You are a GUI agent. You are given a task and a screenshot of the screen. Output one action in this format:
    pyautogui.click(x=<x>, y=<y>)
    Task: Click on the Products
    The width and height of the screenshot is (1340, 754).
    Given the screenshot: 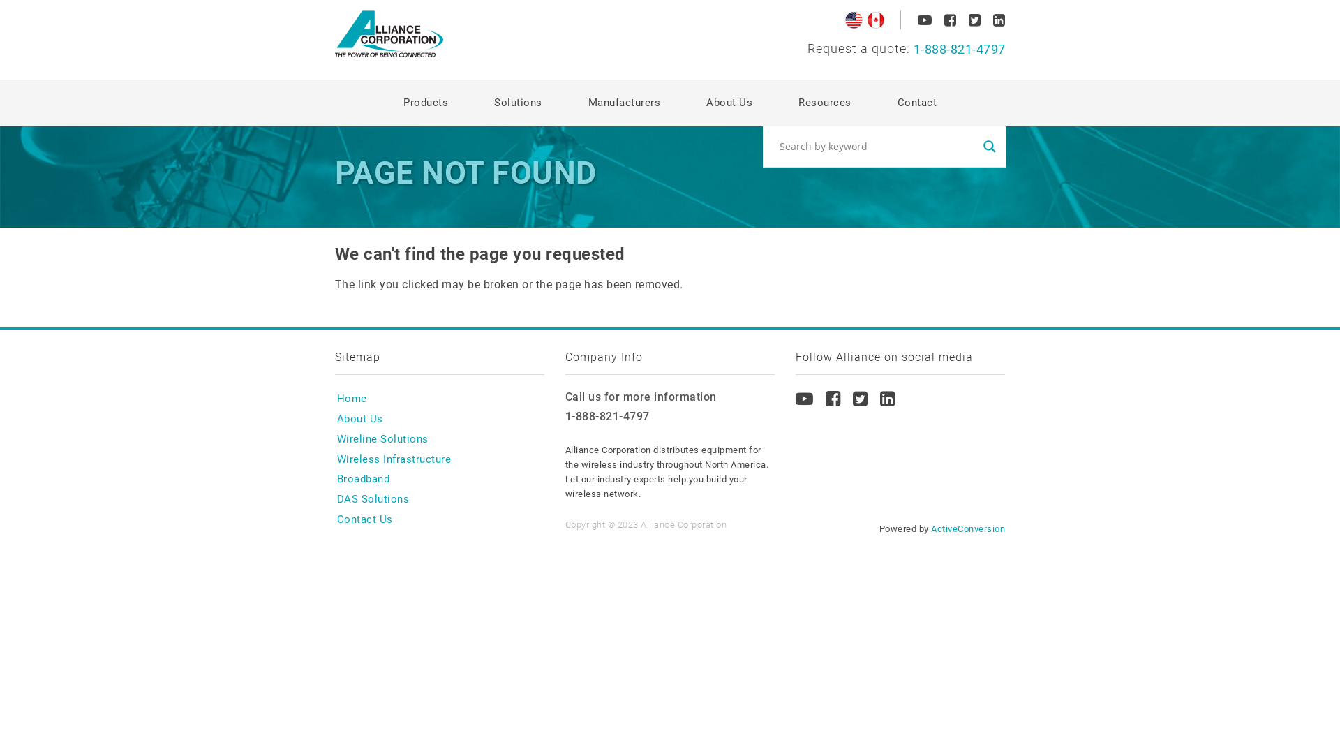 What is the action you would take?
    pyautogui.click(x=426, y=103)
    